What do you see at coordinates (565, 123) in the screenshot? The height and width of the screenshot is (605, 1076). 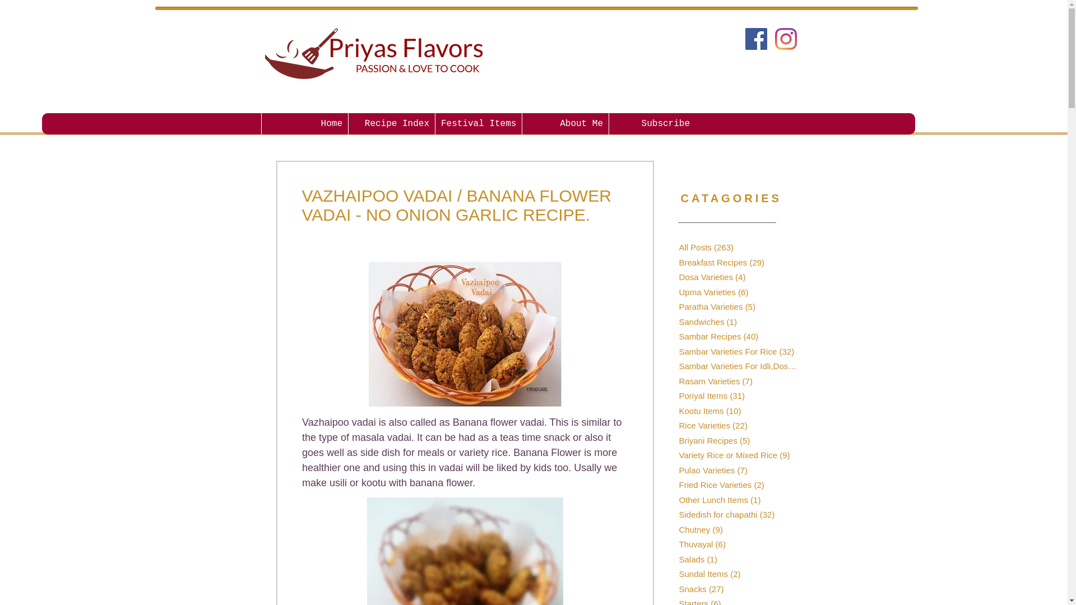 I see `About Me` at bounding box center [565, 123].